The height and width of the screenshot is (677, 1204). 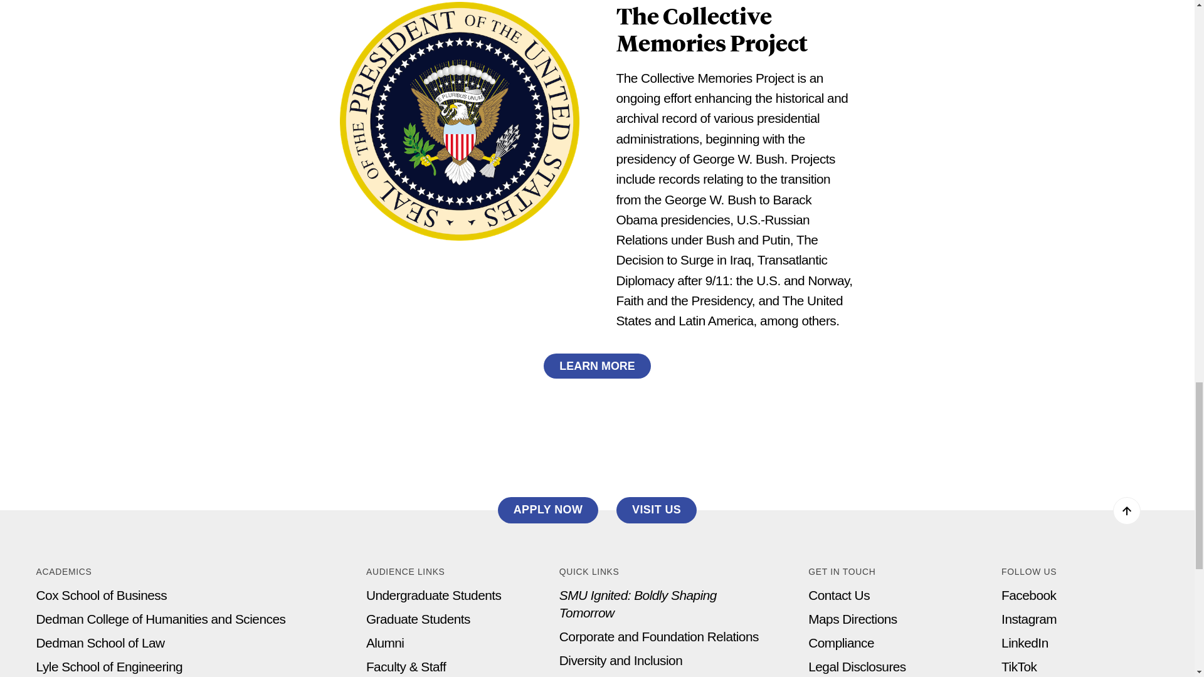 What do you see at coordinates (418, 619) in the screenshot?
I see `Graduate Students` at bounding box center [418, 619].